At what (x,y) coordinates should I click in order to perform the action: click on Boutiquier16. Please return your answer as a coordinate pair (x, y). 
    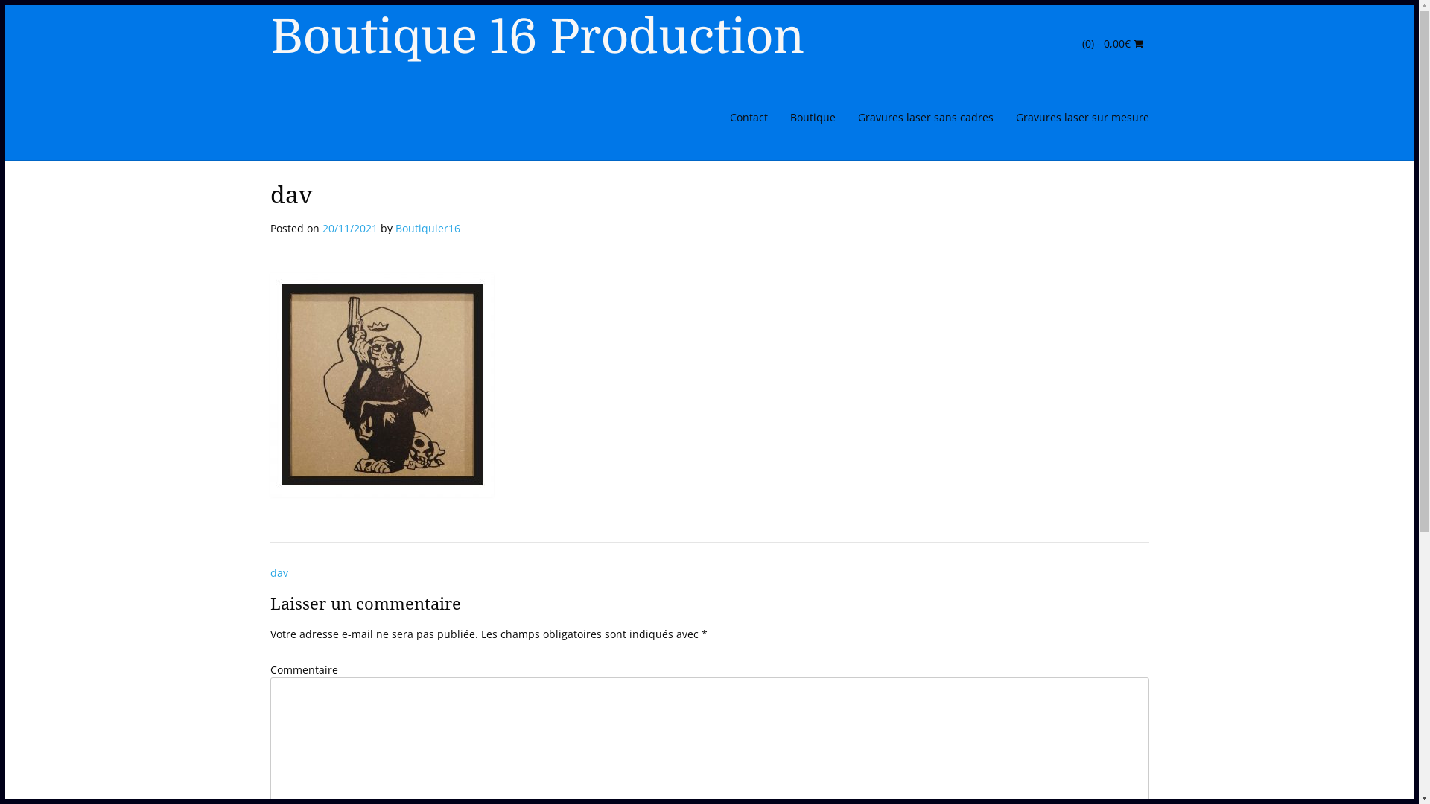
    Looking at the image, I should click on (428, 228).